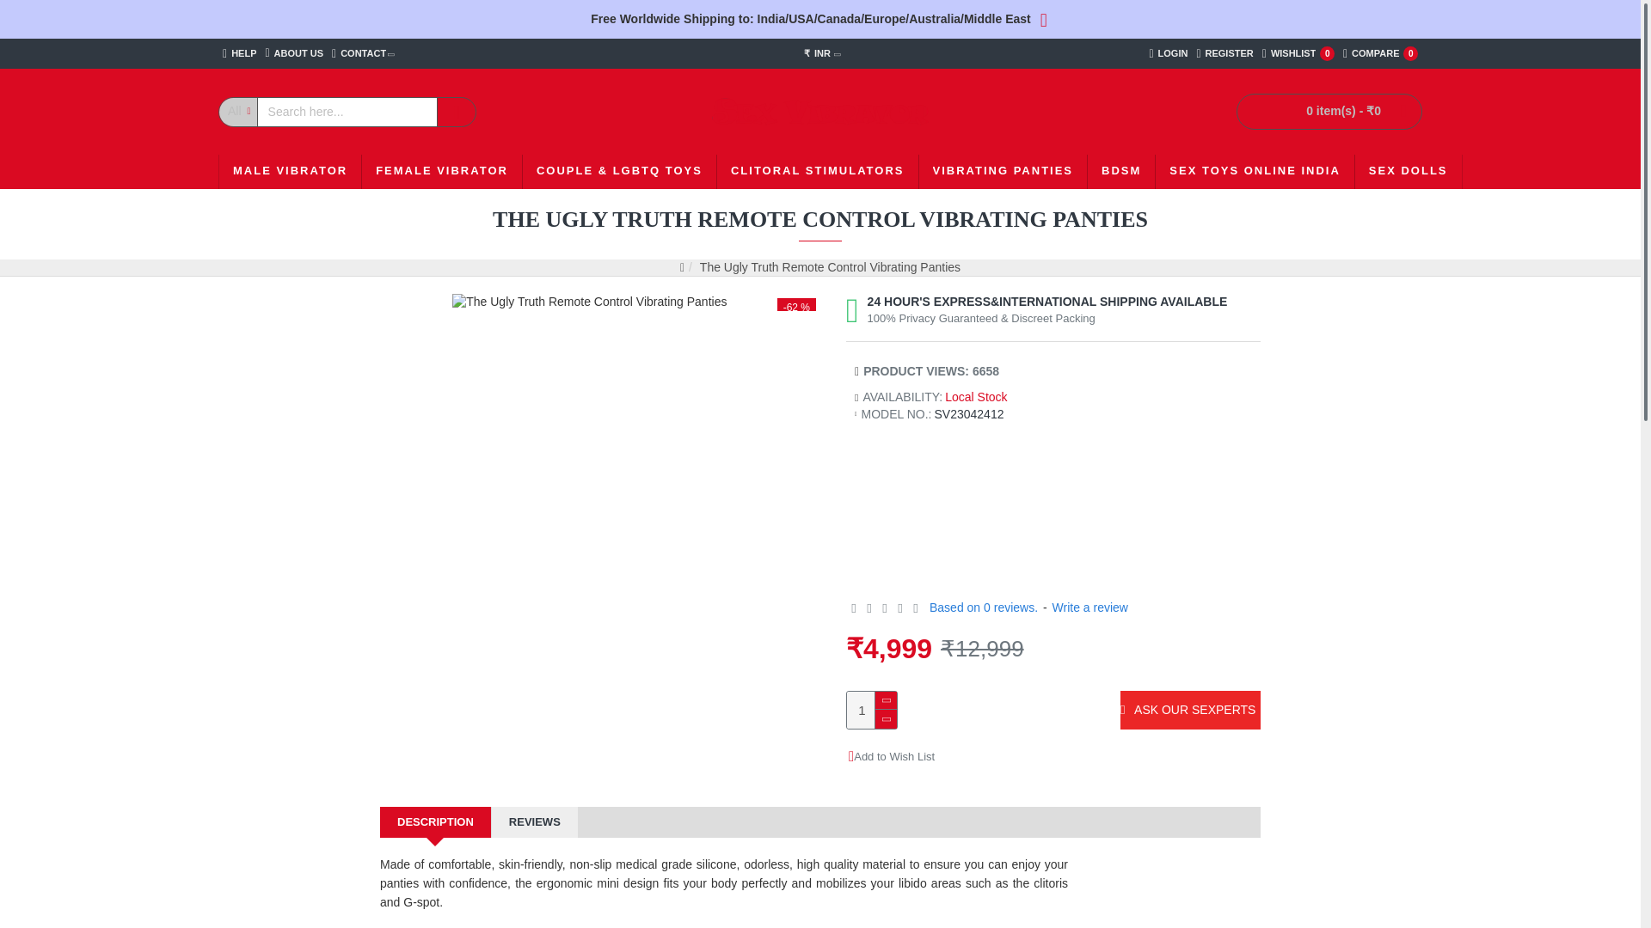 The width and height of the screenshot is (1651, 928). What do you see at coordinates (294, 53) in the screenshot?
I see `MALE VIBRATOR` at bounding box center [294, 53].